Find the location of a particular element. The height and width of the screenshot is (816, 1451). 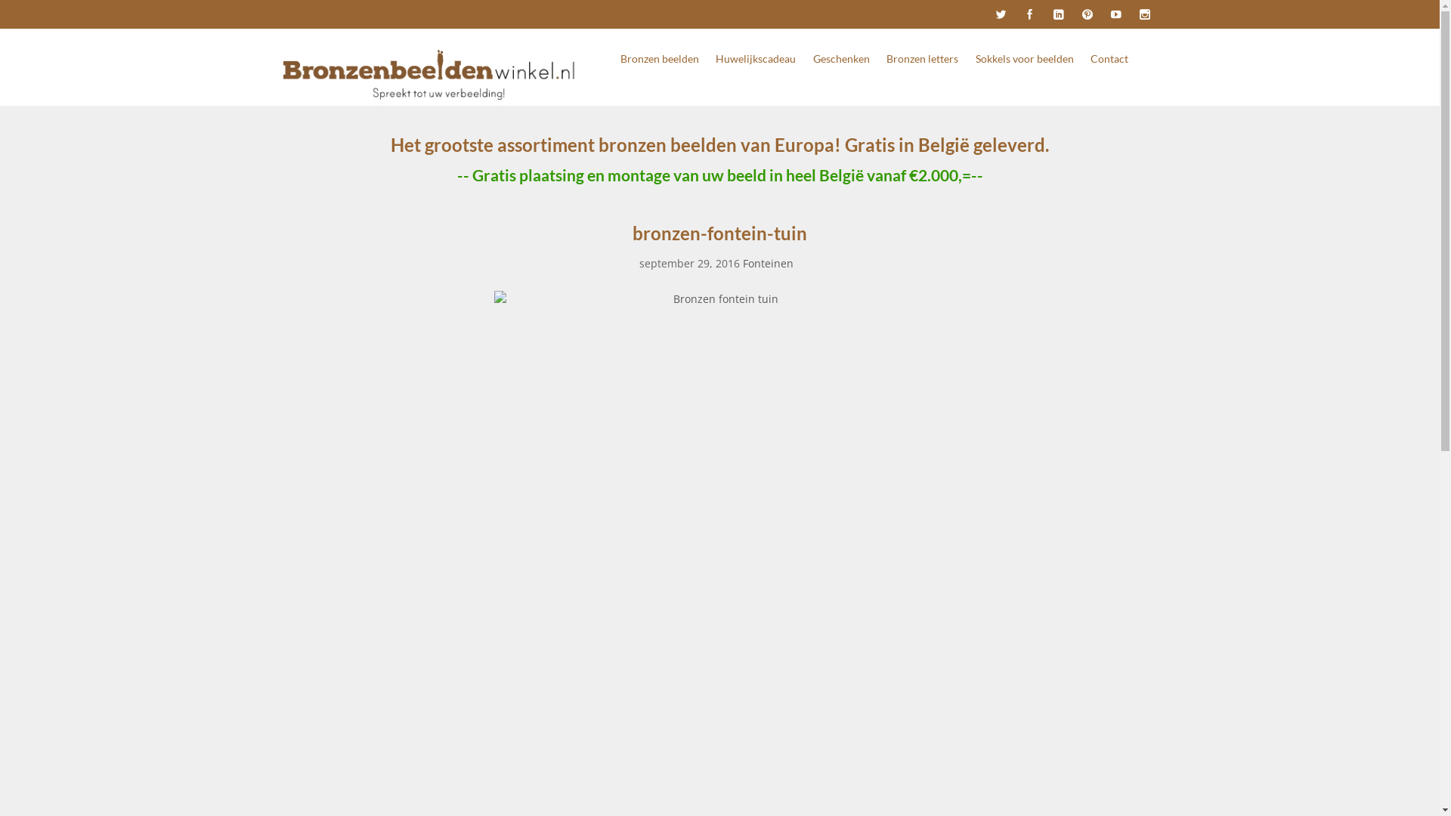

Linkedin is located at coordinates (1058, 15).